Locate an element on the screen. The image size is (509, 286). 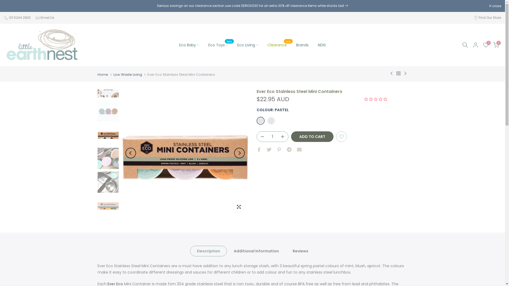
Eco Toys
New is located at coordinates (218, 45).